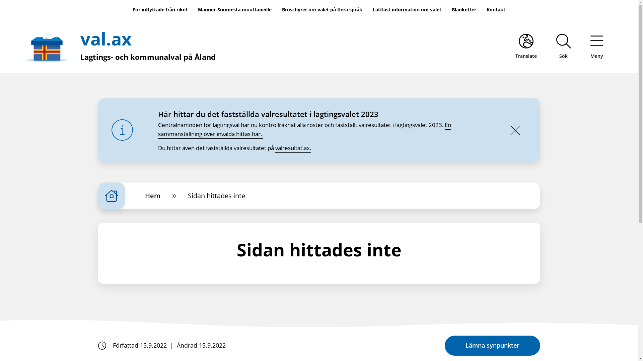 This screenshot has width=643, height=361. I want to click on Manner-Suomesta muuttaneille, so click(235, 10).